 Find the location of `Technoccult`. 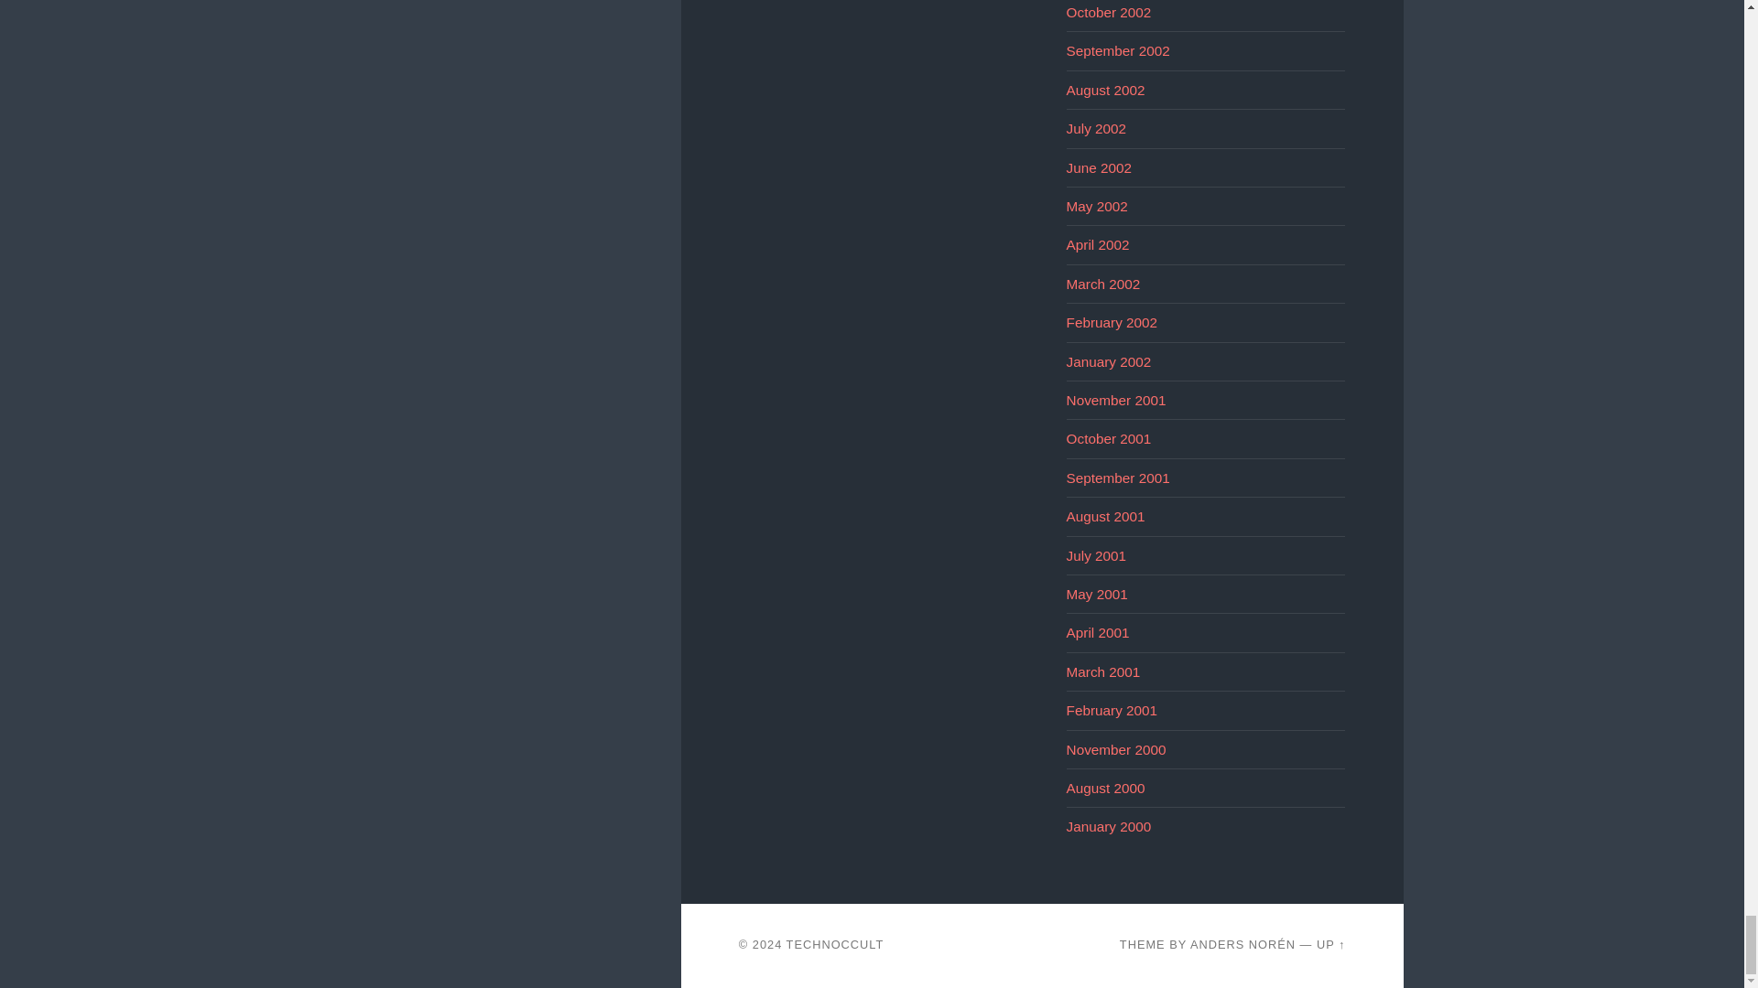

Technoccult is located at coordinates (835, 944).